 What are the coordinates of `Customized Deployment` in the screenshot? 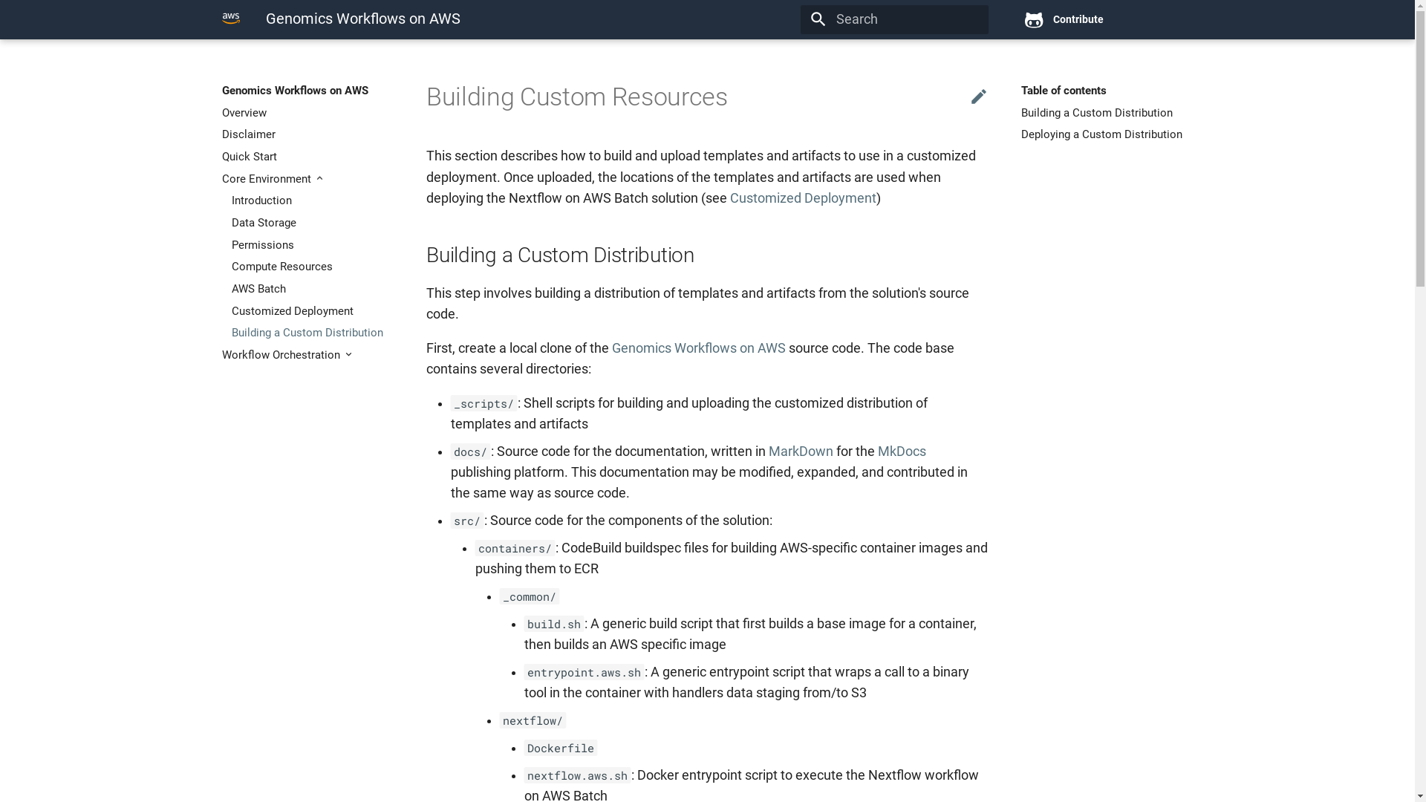 It's located at (313, 311).